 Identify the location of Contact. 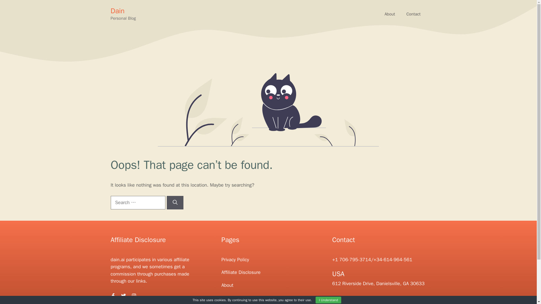
(413, 14).